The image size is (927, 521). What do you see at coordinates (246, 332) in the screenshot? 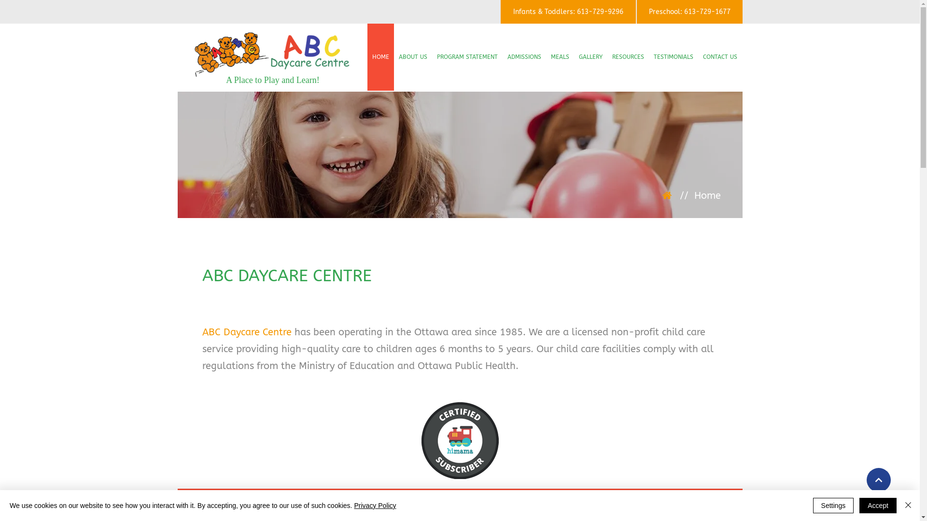
I see `ABC Daycare Centre` at bounding box center [246, 332].